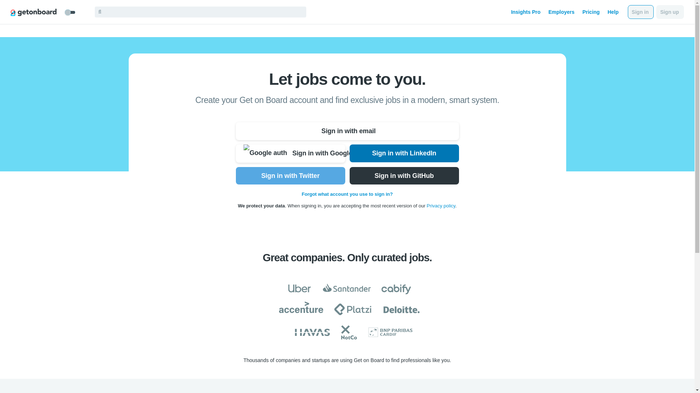 The height and width of the screenshot is (393, 700). I want to click on Privacy policy, so click(441, 206).